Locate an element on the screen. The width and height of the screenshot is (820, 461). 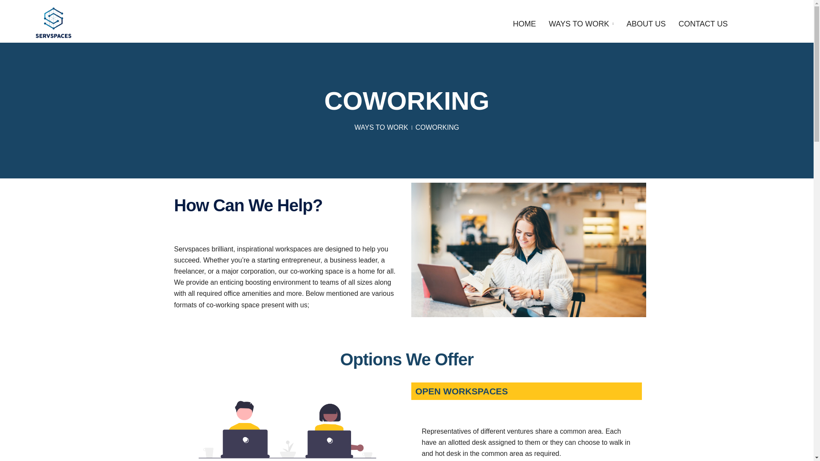
ABOUT US is located at coordinates (646, 24).